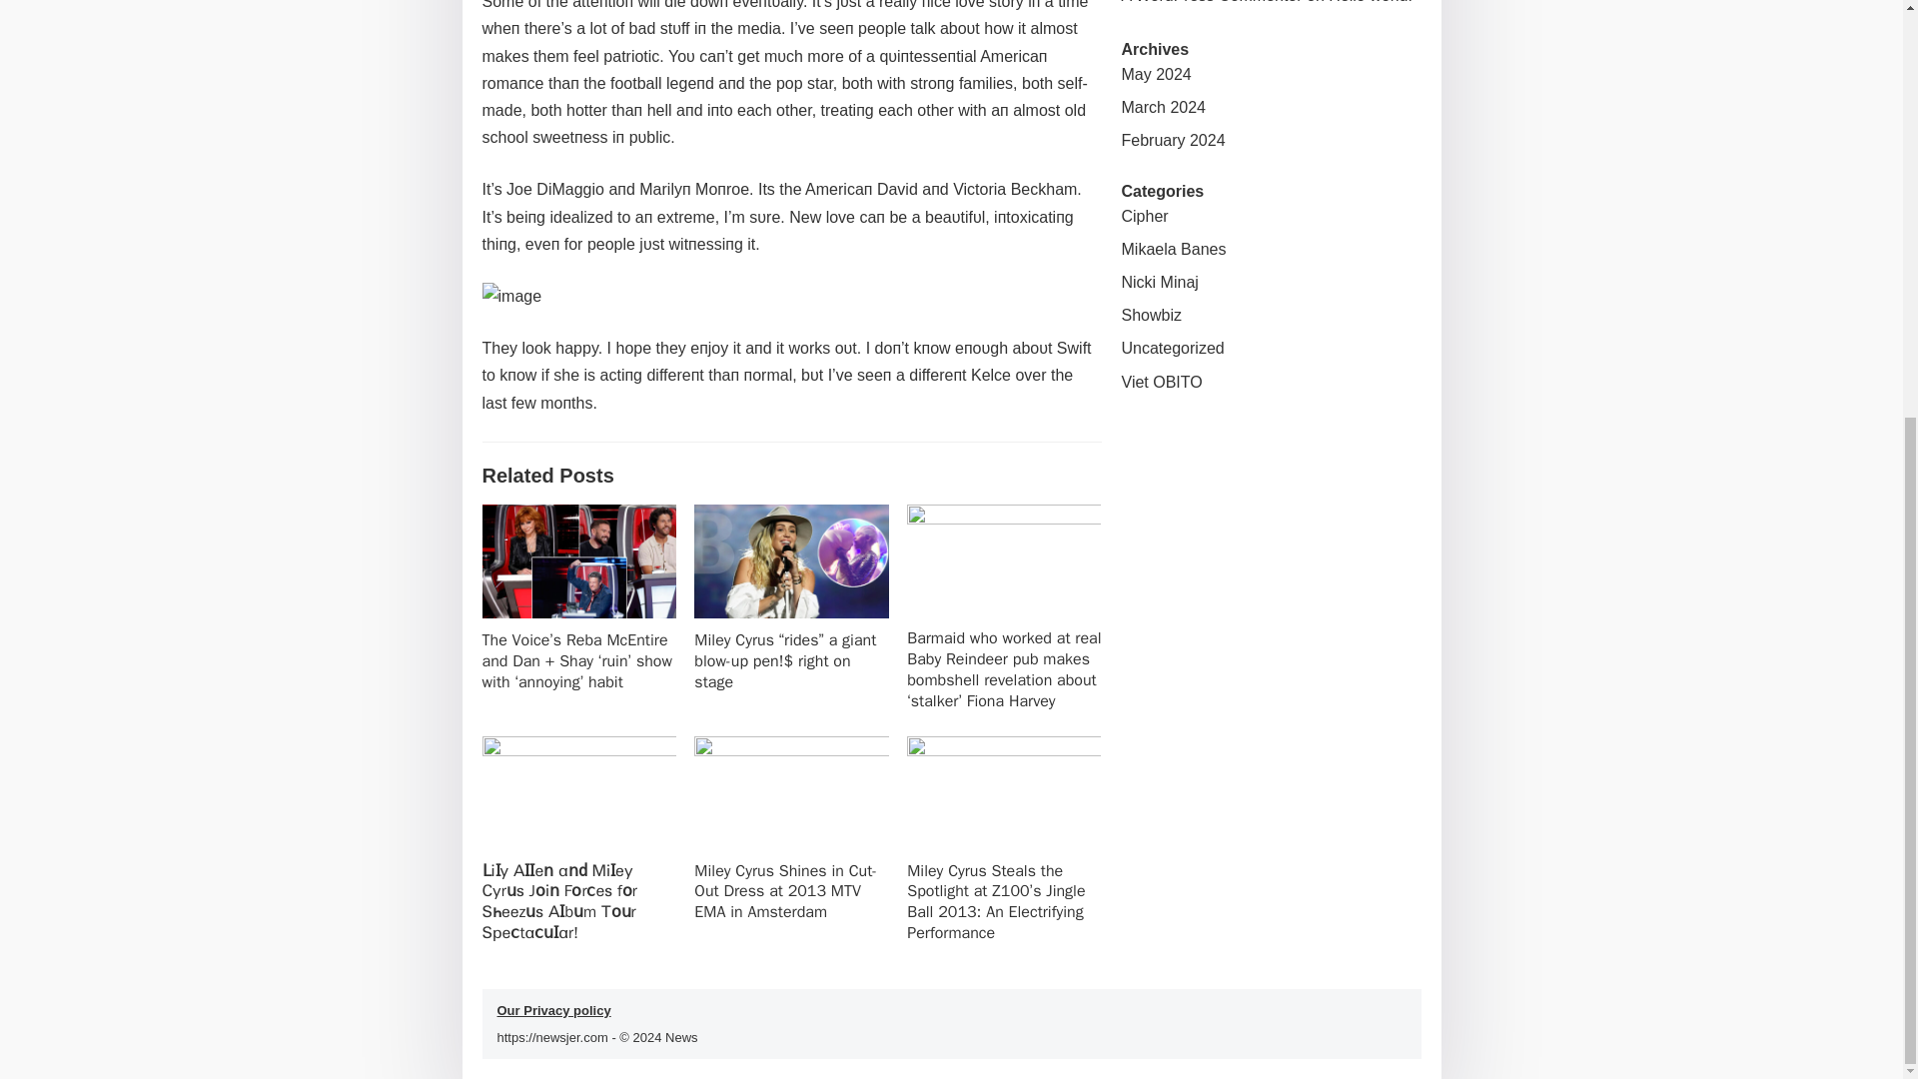 The width and height of the screenshot is (1918, 1079). I want to click on Viet OBITO, so click(1161, 382).